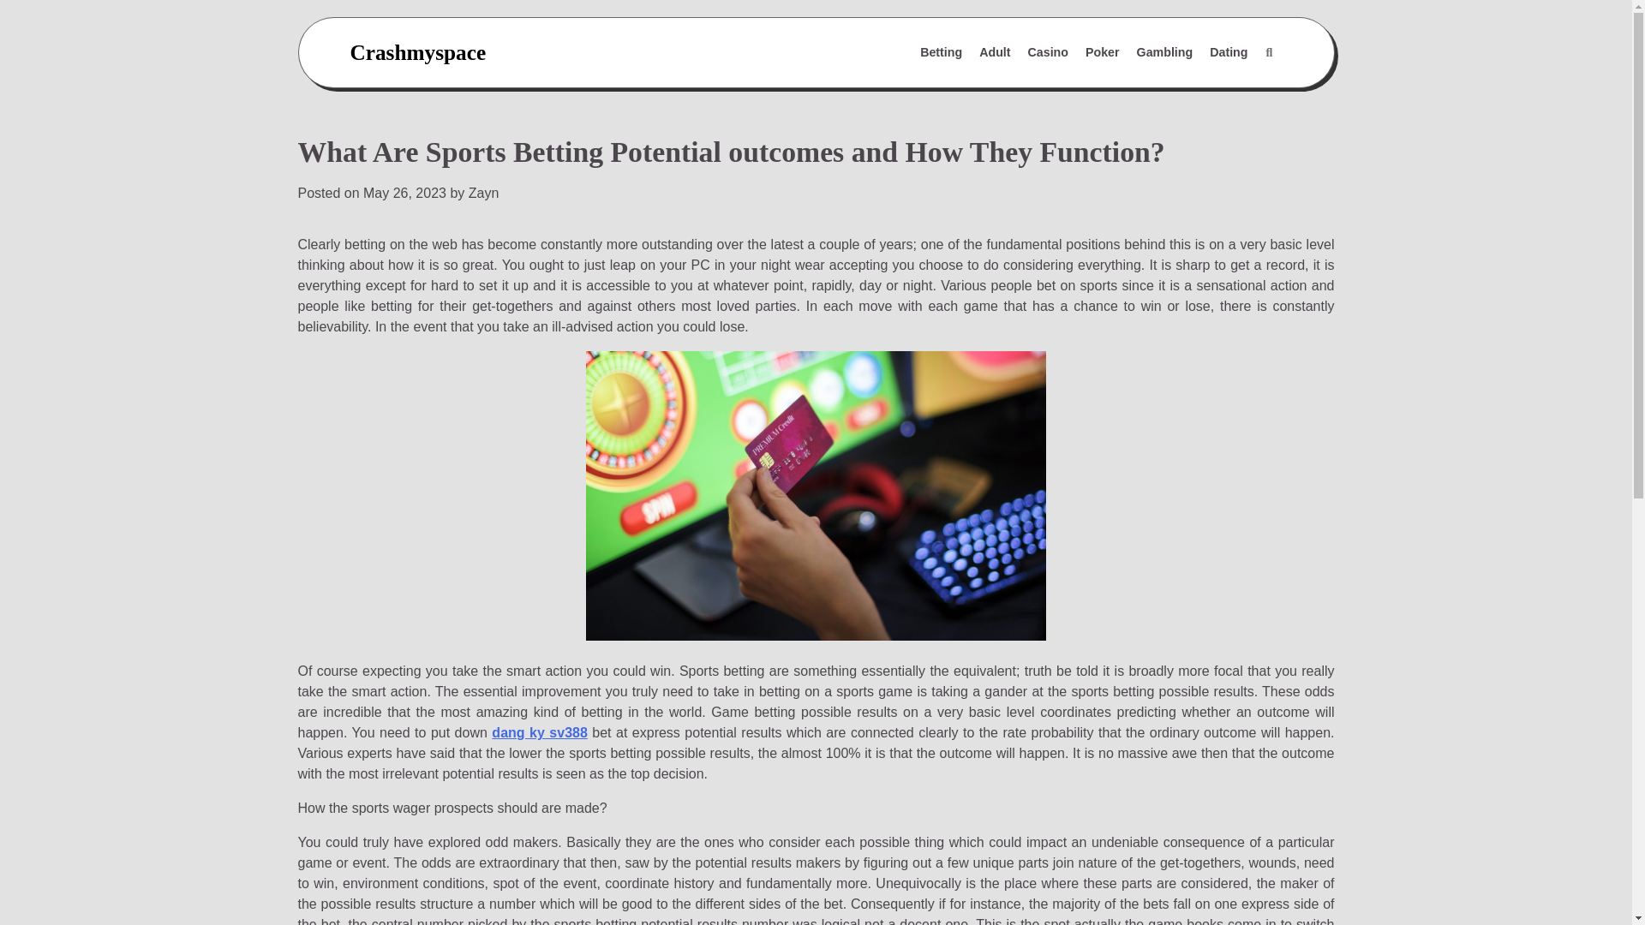 The width and height of the screenshot is (1645, 925). Describe the element at coordinates (1049, 53) in the screenshot. I see `Casino` at that location.